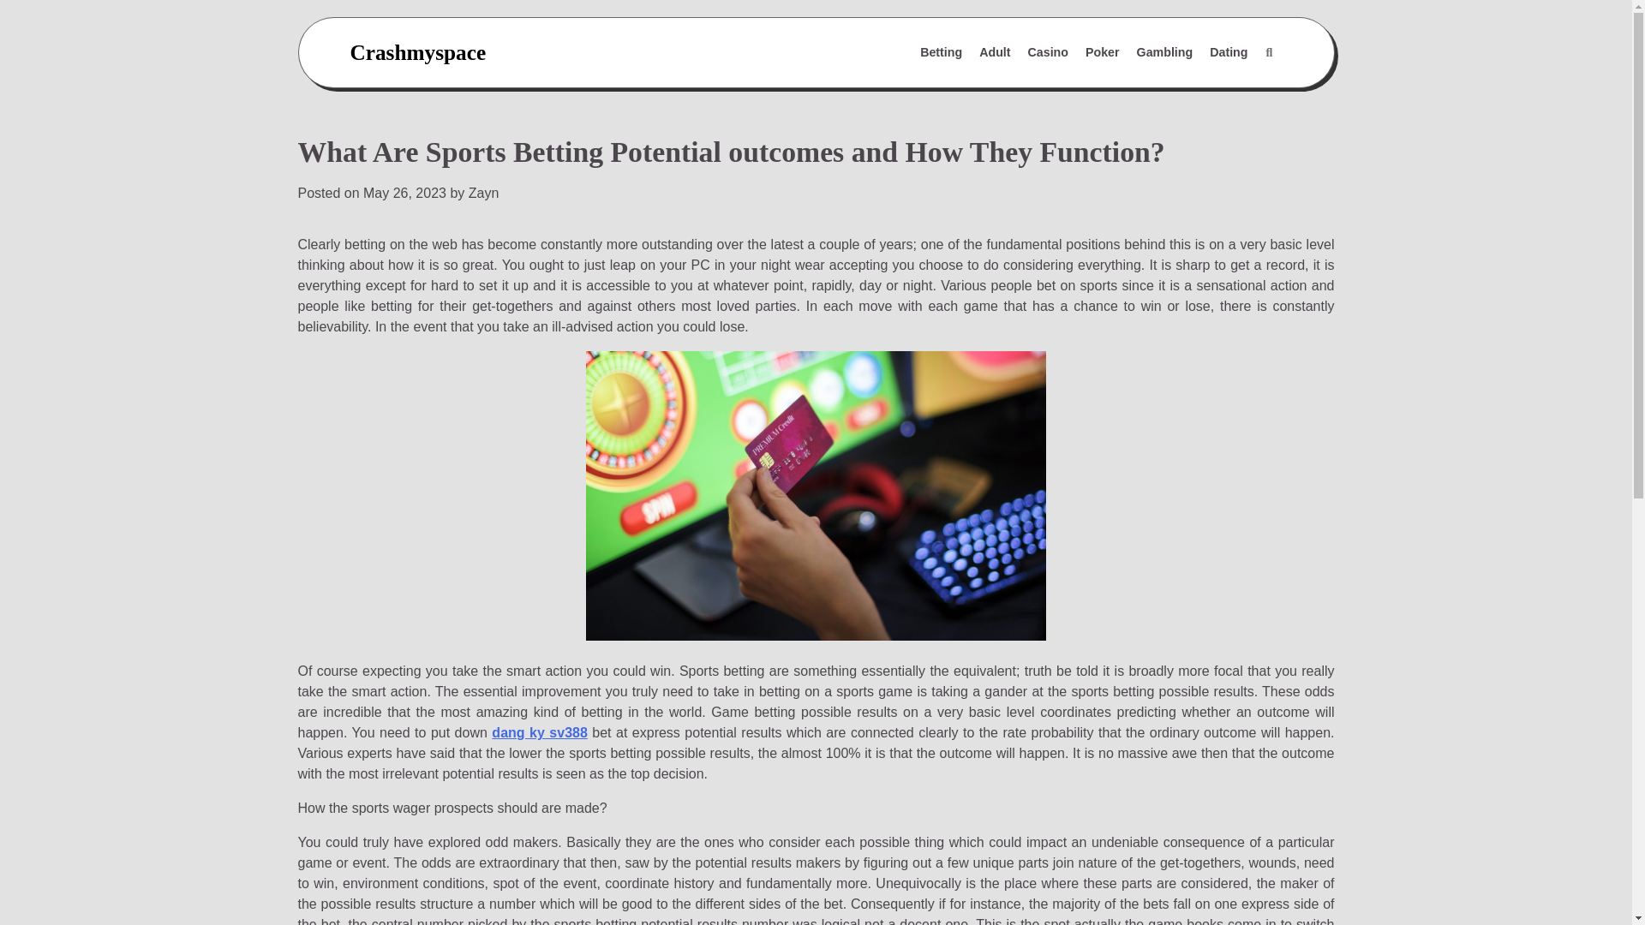 The width and height of the screenshot is (1645, 925). Describe the element at coordinates (1049, 53) in the screenshot. I see `Casino` at that location.